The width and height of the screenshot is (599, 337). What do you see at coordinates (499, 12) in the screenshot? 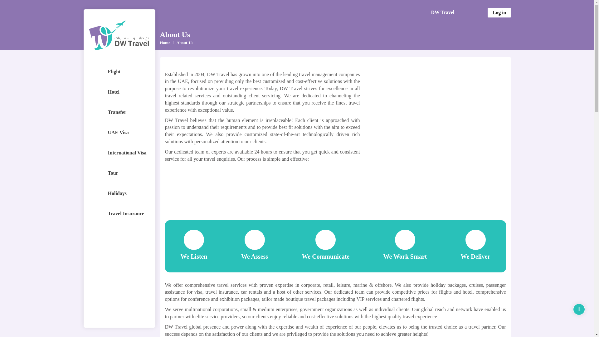
I see `Log in` at bounding box center [499, 12].